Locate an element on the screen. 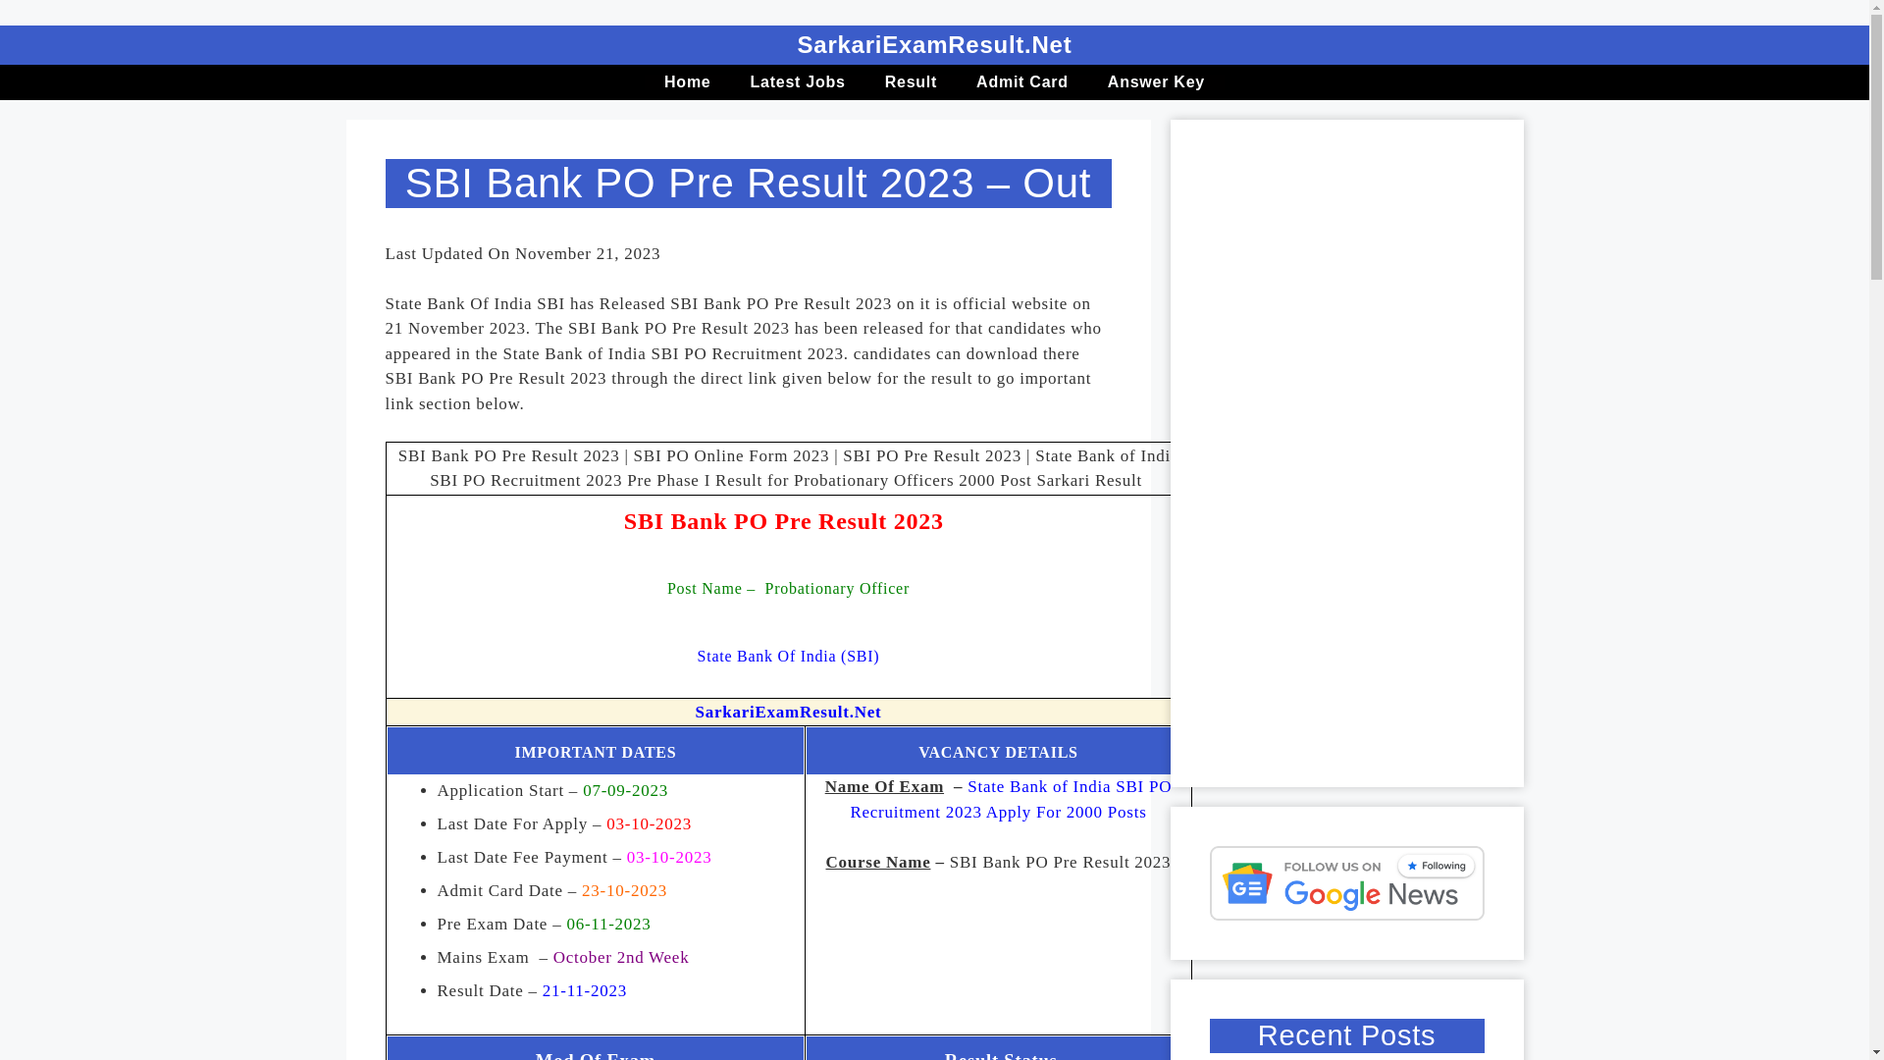  Home is located at coordinates (687, 81).